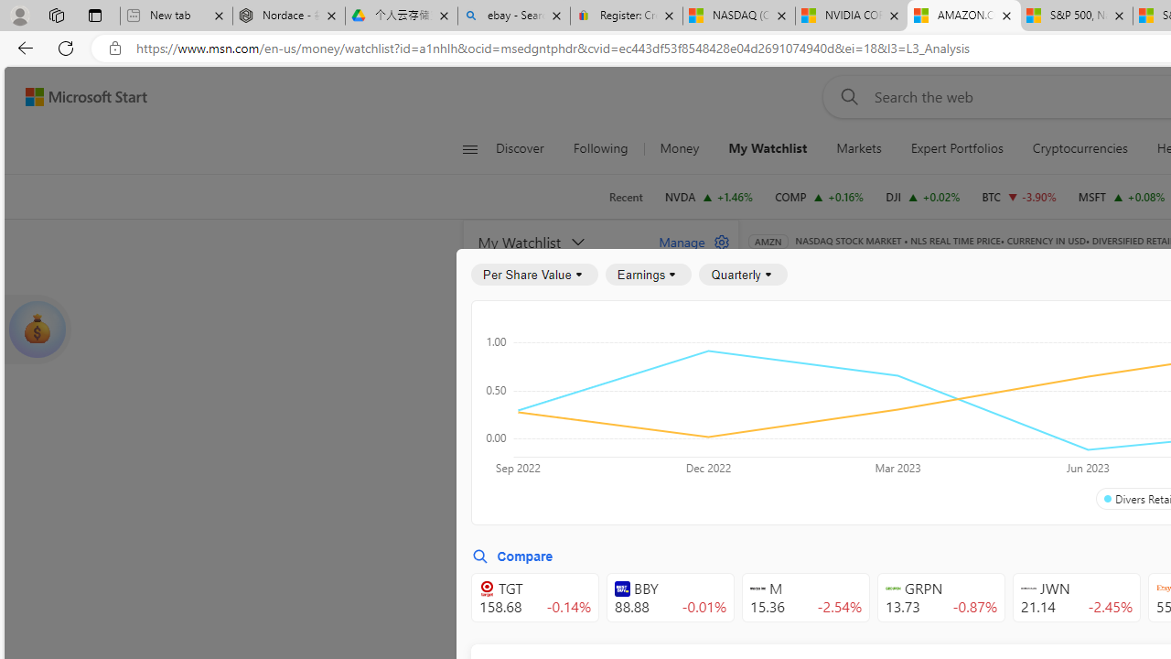 The image size is (1171, 659). Describe the element at coordinates (79, 97) in the screenshot. I see `Skip to content` at that location.